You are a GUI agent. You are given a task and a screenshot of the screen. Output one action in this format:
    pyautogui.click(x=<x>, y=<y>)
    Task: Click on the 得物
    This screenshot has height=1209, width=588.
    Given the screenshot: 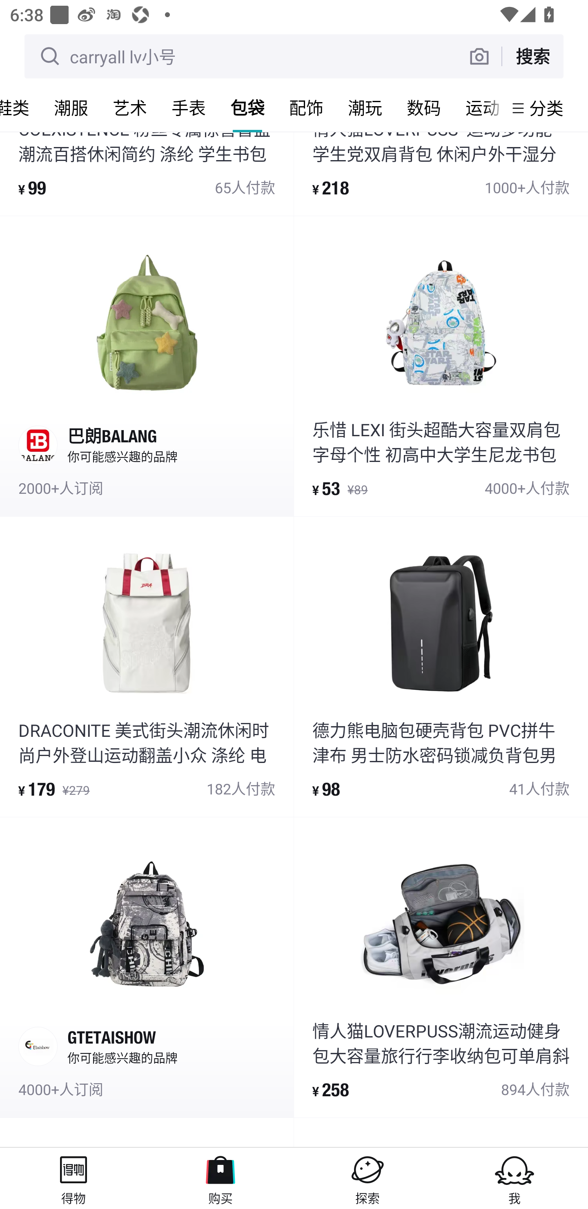 What is the action you would take?
    pyautogui.click(x=73, y=1178)
    